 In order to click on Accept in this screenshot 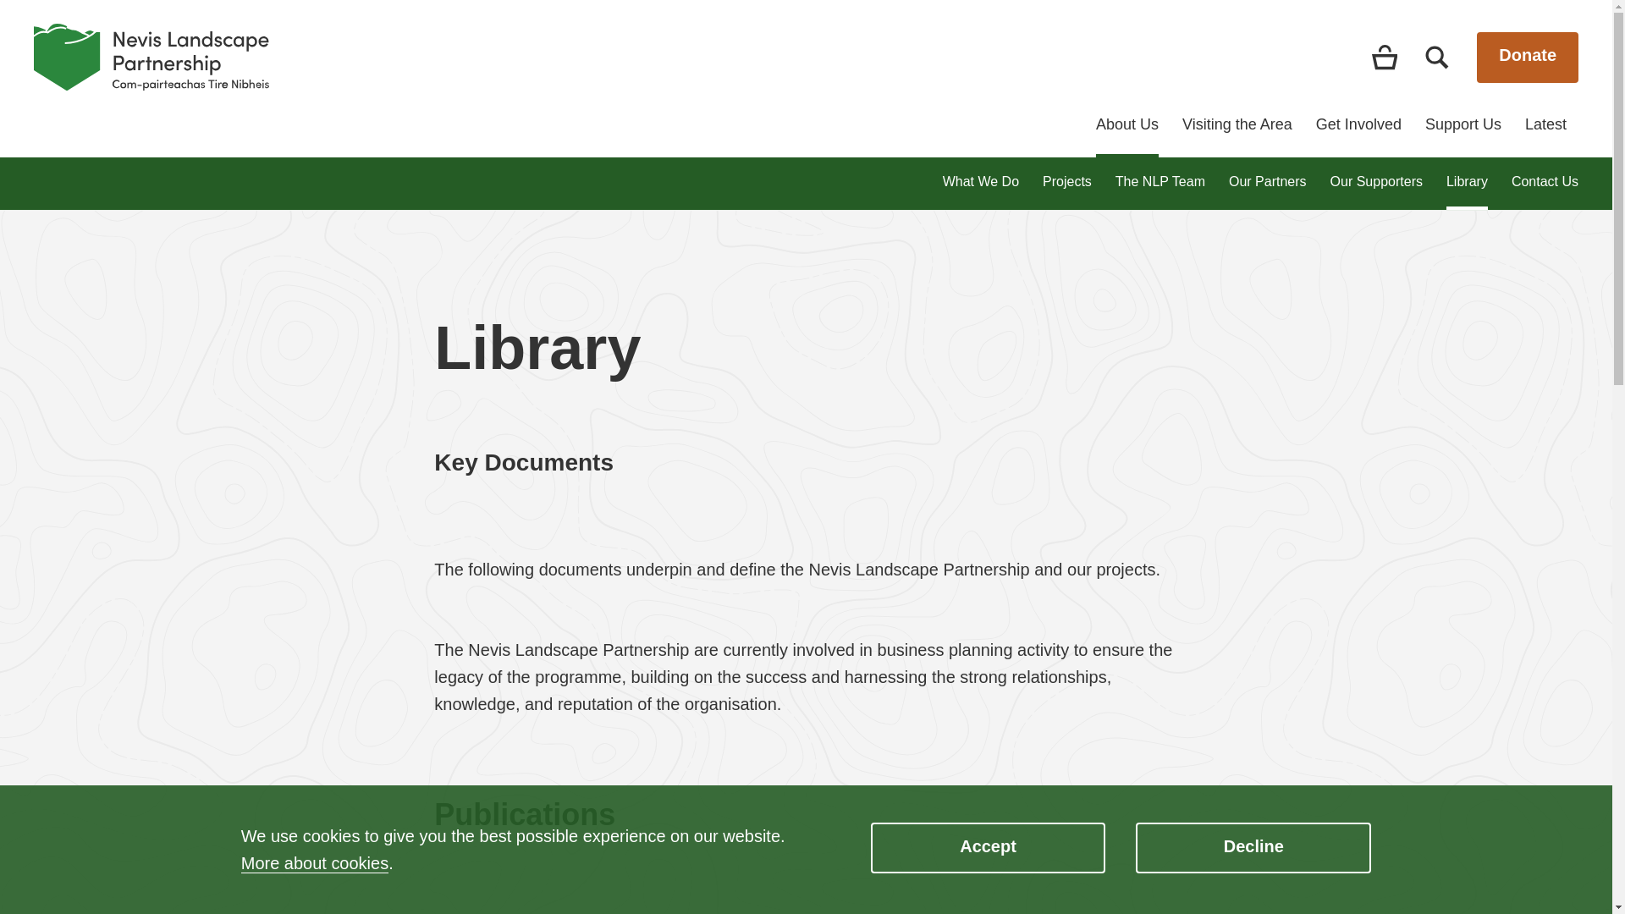, I will do `click(989, 848)`.